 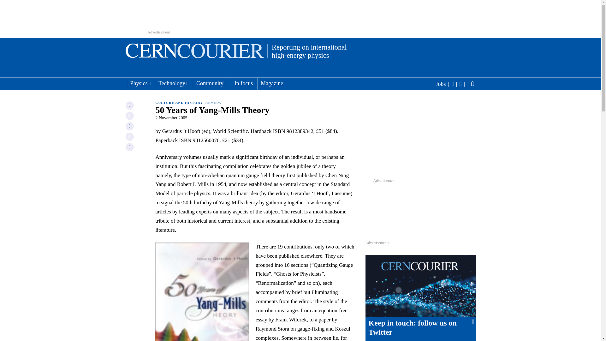 What do you see at coordinates (443, 83) in the screenshot?
I see `Jobs` at bounding box center [443, 83].